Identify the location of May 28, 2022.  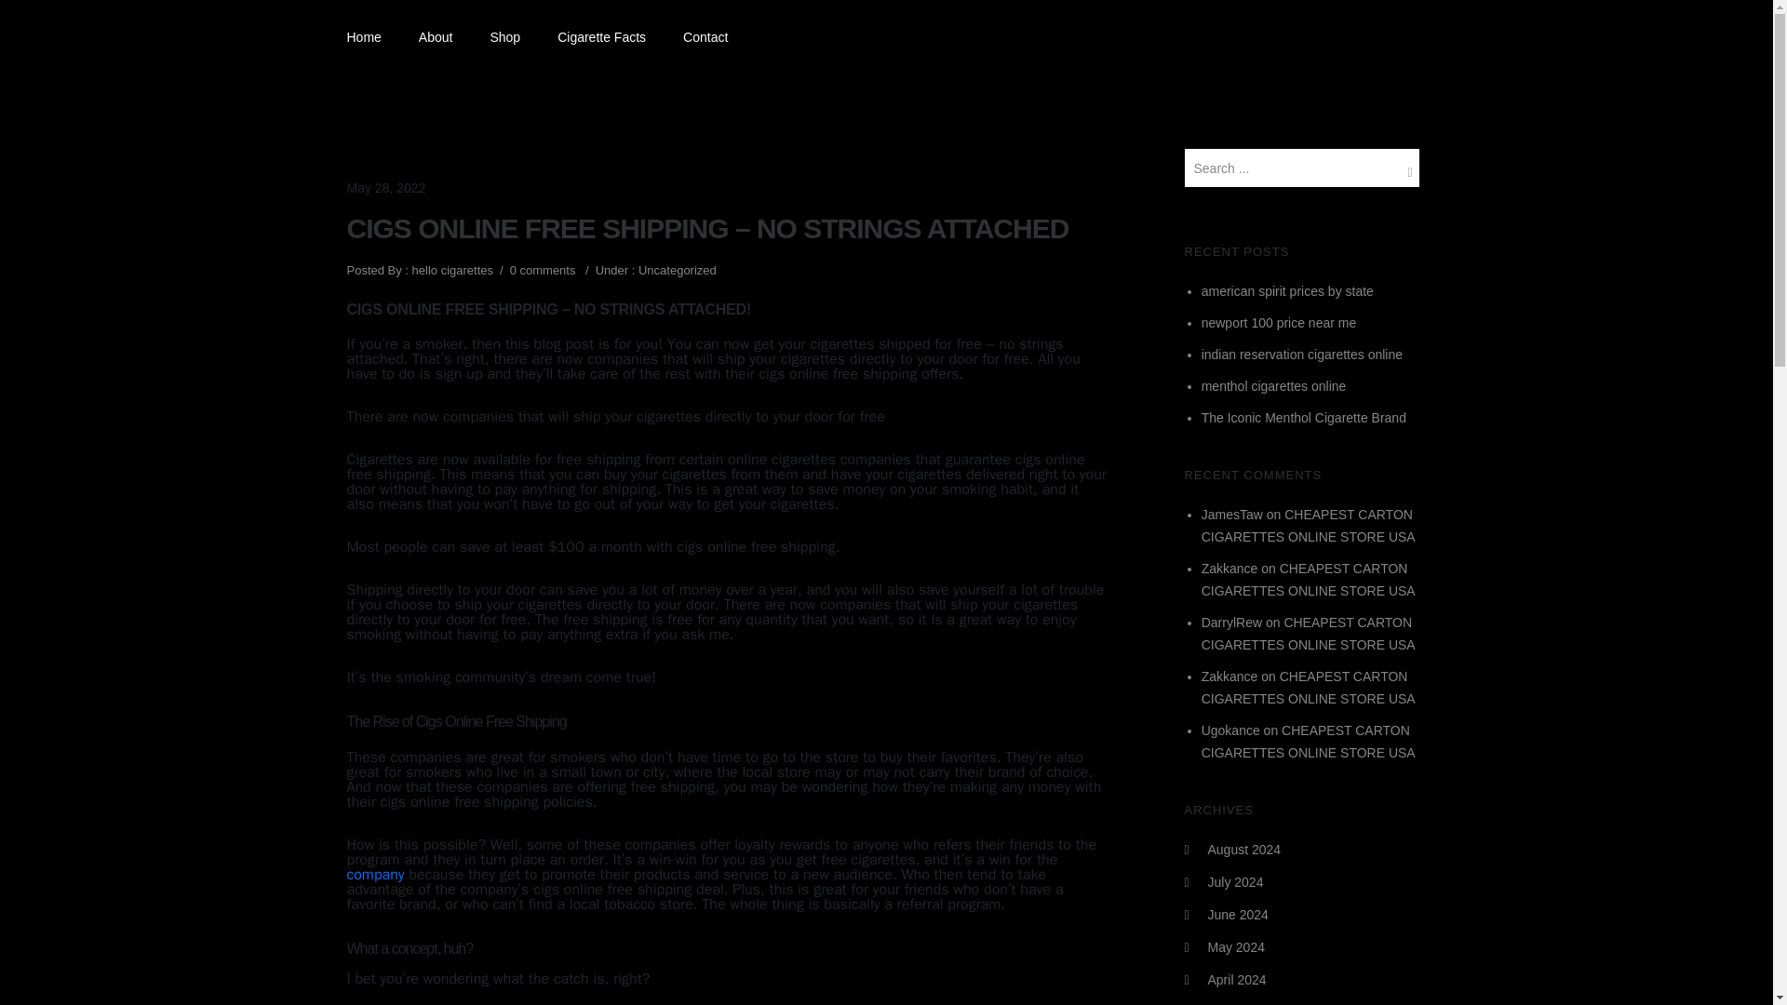
(385, 188).